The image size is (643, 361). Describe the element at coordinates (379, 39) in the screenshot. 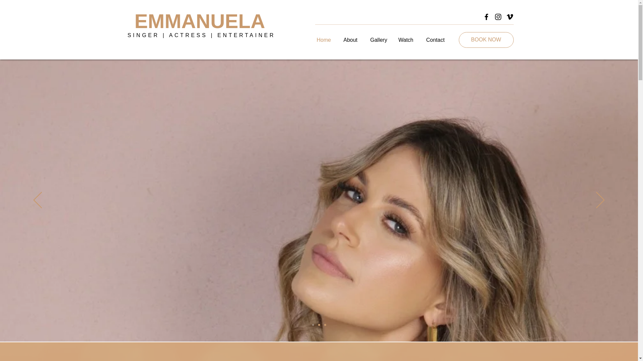

I see `Gallery` at that location.